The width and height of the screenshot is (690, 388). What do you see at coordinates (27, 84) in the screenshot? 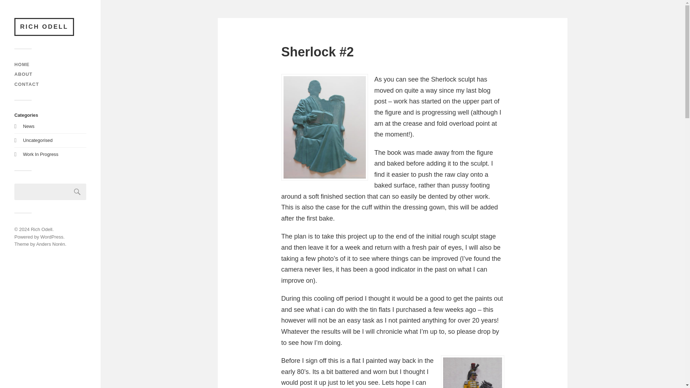
I see `CONTACT` at bounding box center [27, 84].